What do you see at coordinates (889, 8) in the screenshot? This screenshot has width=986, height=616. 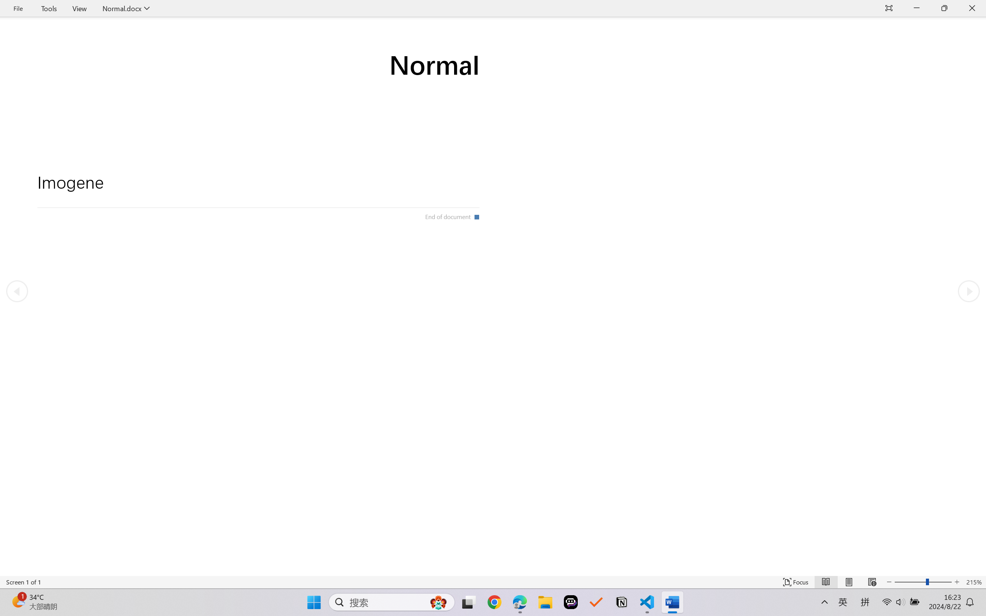 I see `Auto-hide Reading Toolbar` at bounding box center [889, 8].